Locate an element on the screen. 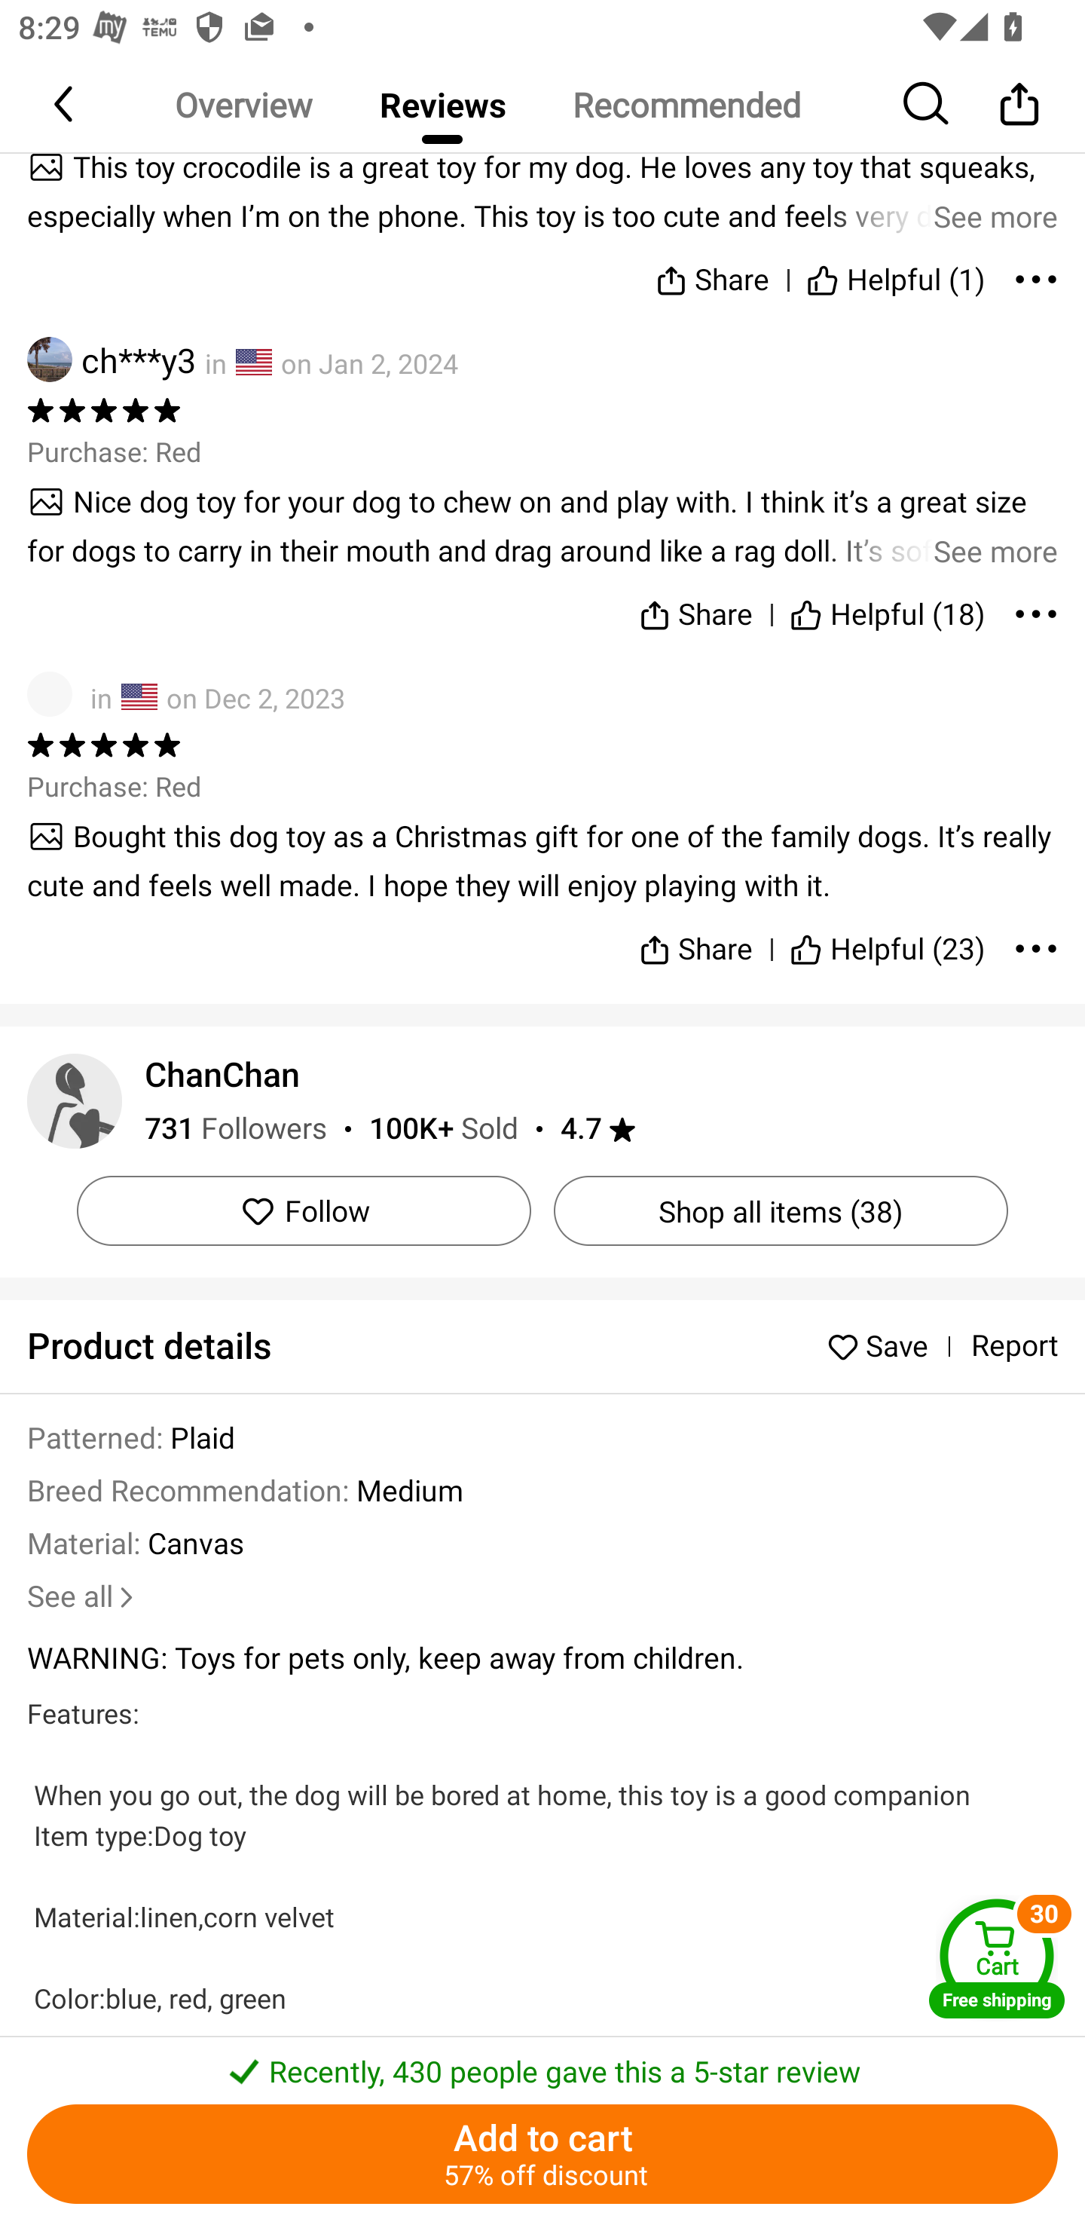 This screenshot has width=1085, height=2231.   Share is located at coordinates (696, 938).